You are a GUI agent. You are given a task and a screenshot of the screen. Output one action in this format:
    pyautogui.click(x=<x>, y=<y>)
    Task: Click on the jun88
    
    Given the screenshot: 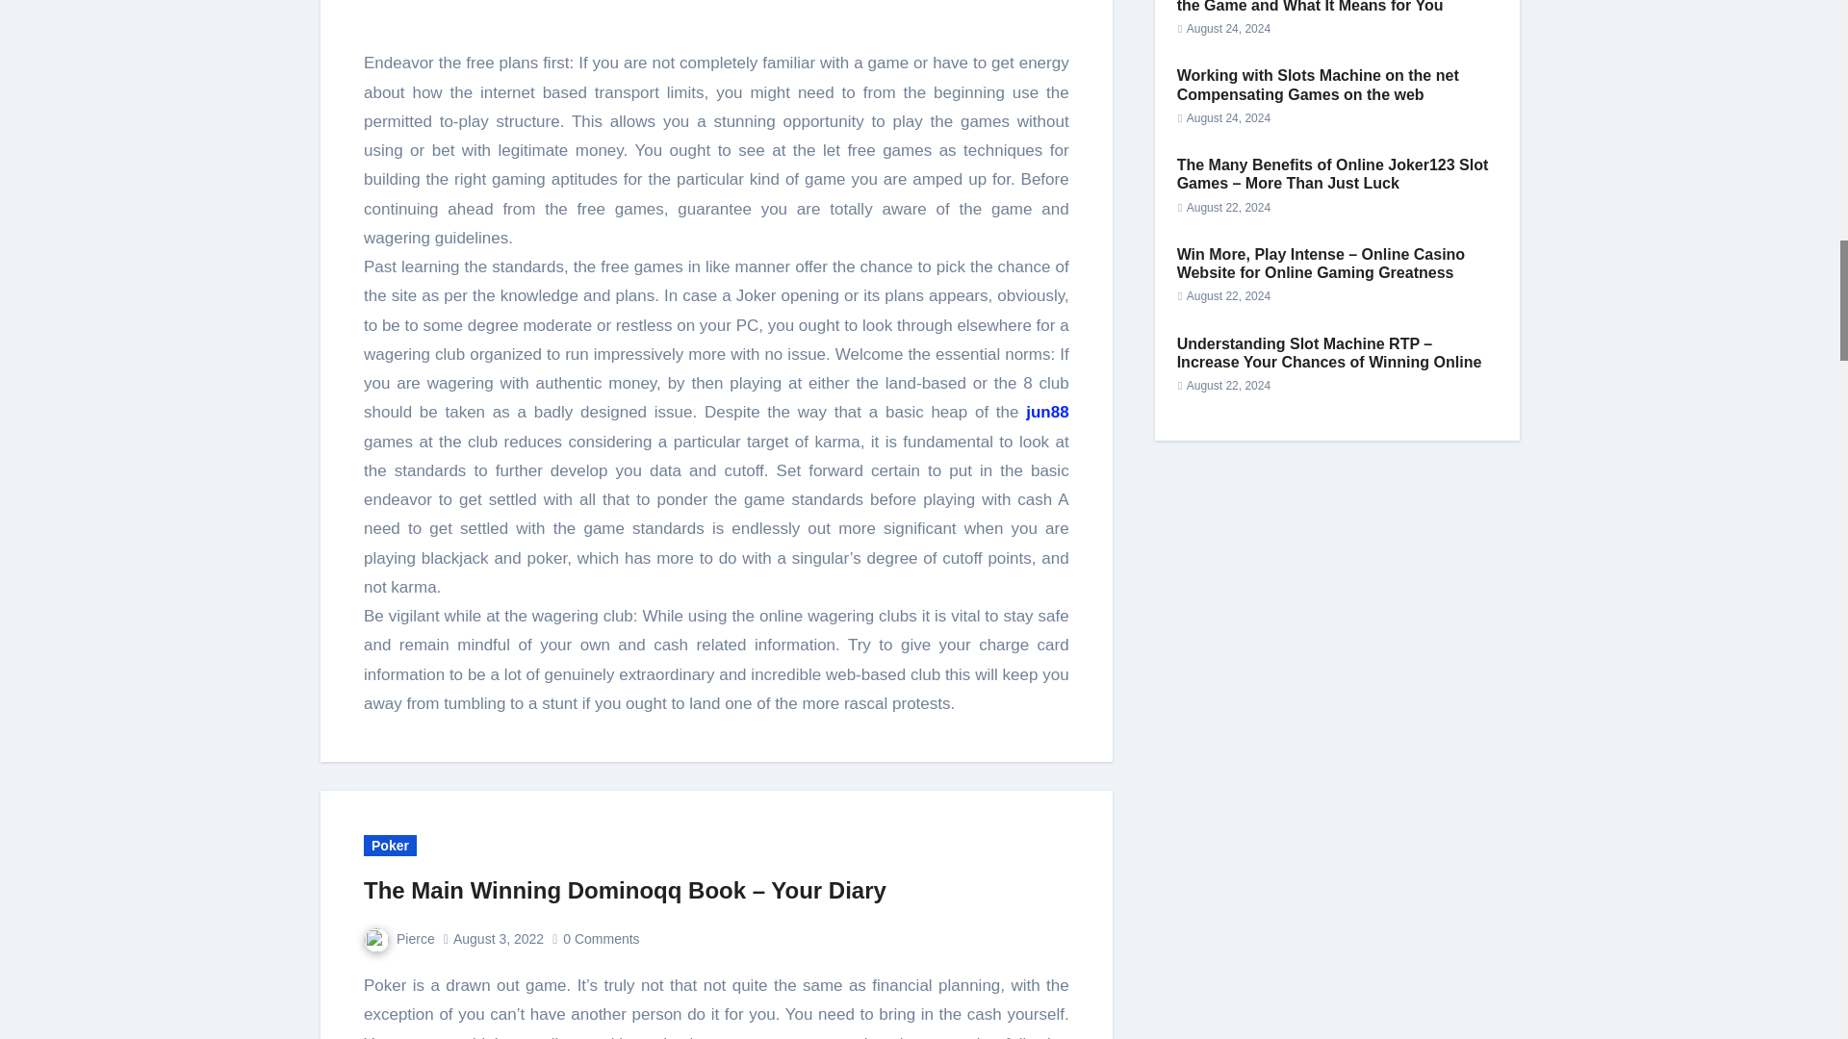 What is the action you would take?
    pyautogui.click(x=1046, y=412)
    